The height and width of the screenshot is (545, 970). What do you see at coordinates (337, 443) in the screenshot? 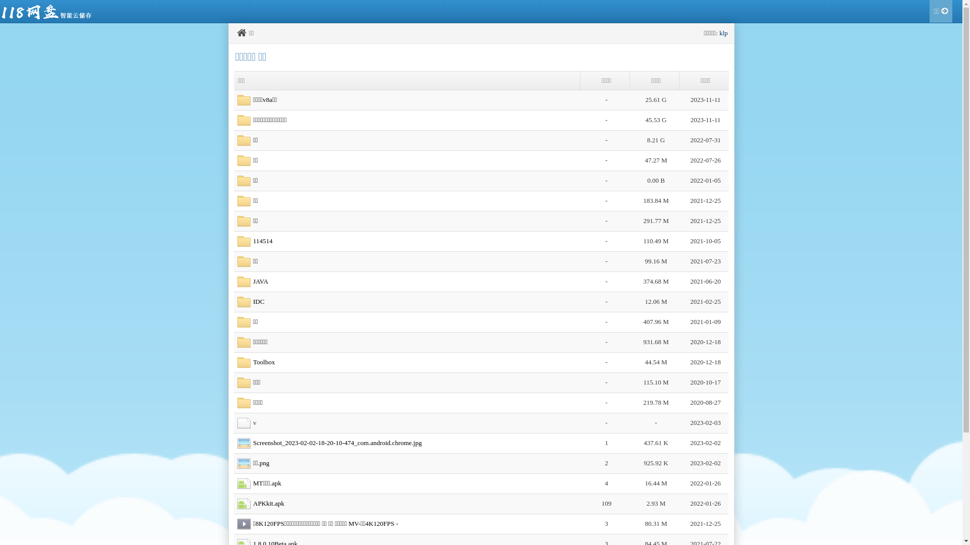
I see `Screenshot_2023-02-02-18-20-10-474_com.android.chrome.jpg` at bounding box center [337, 443].